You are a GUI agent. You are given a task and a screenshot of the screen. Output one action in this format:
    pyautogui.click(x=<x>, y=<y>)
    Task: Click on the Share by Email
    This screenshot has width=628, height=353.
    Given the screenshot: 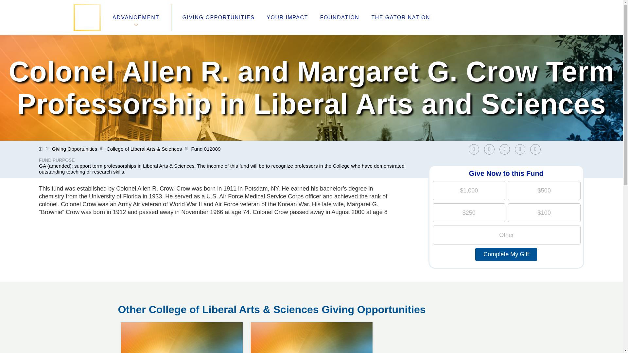 What is the action you would take?
    pyautogui.click(x=537, y=149)
    